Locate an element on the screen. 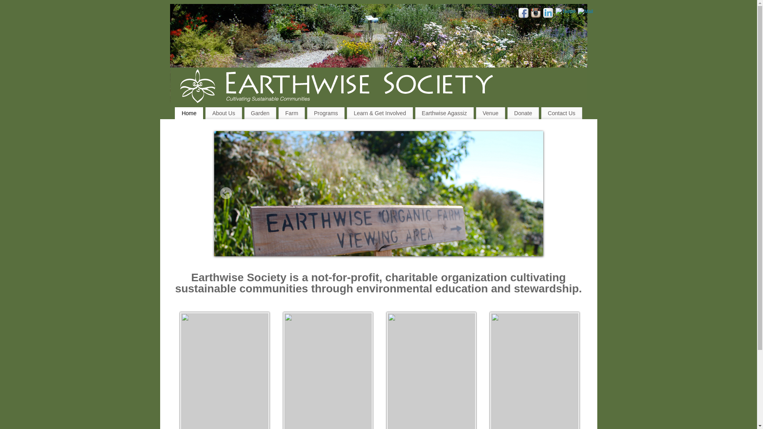  Facebook is located at coordinates (524, 14).